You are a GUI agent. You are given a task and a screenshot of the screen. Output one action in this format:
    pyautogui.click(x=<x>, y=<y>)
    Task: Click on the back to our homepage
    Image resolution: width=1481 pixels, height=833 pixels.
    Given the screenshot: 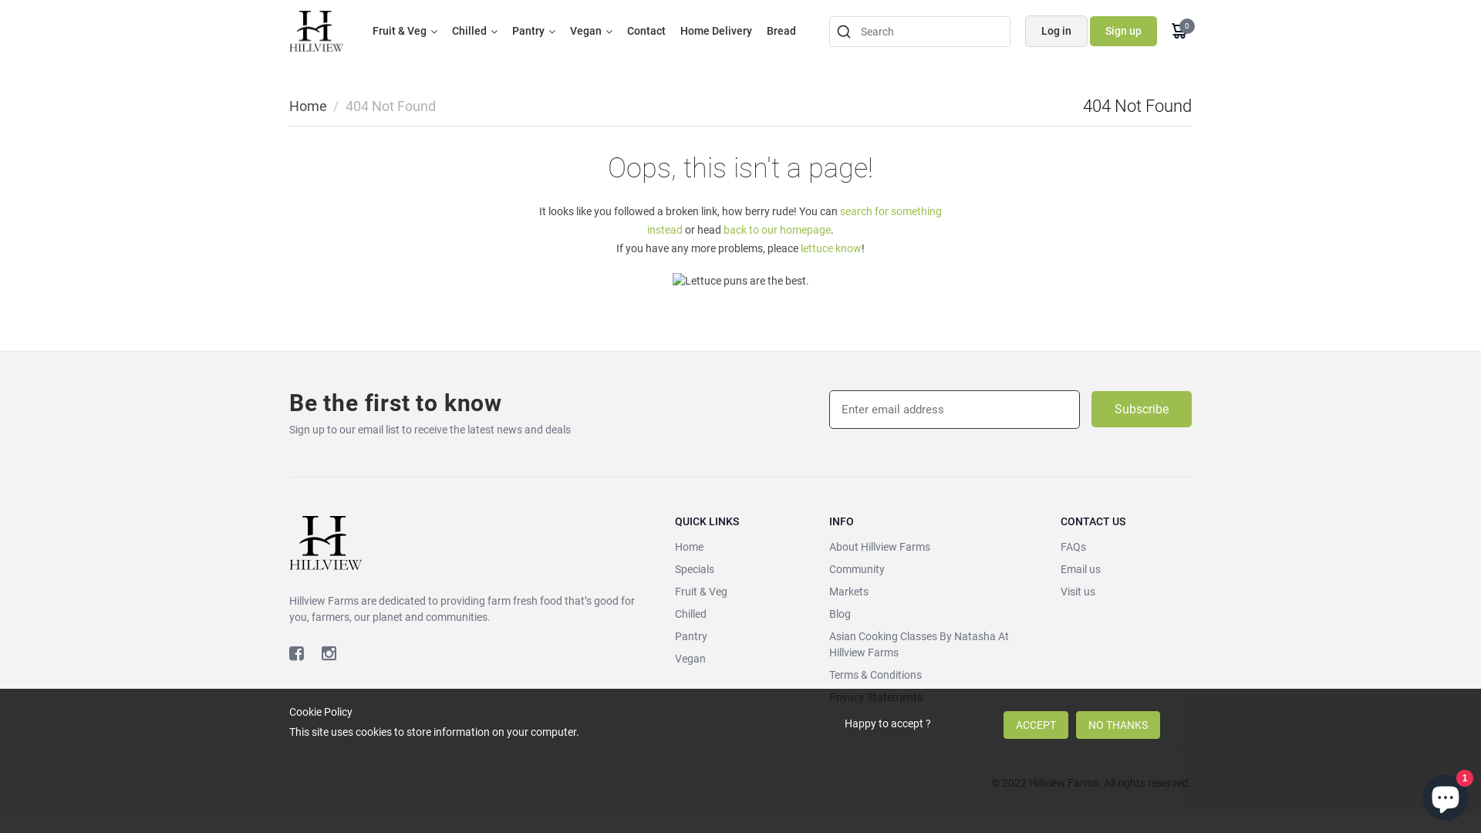 What is the action you would take?
    pyautogui.click(x=778, y=230)
    